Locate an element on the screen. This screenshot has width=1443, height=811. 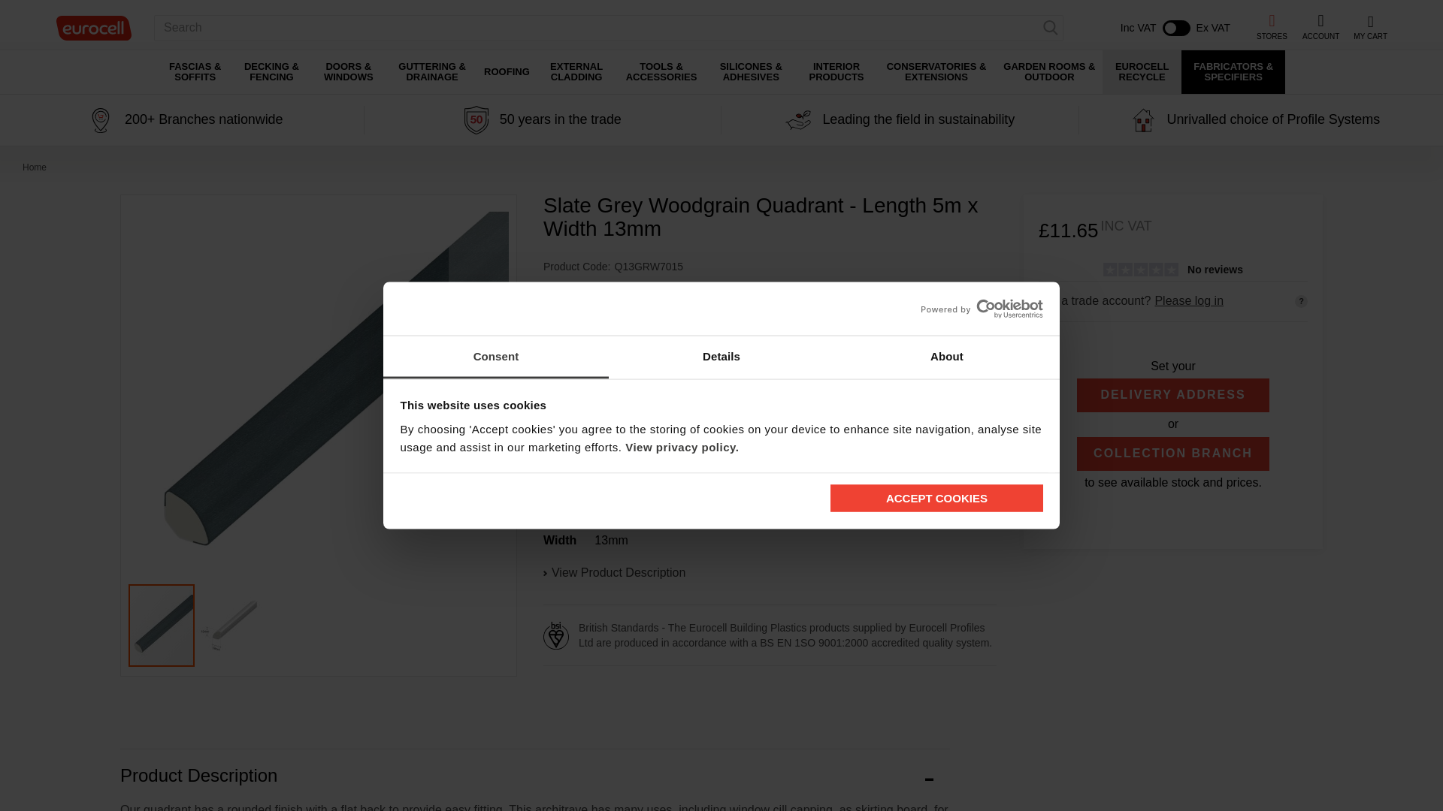
View privacy policy. is located at coordinates (682, 446).